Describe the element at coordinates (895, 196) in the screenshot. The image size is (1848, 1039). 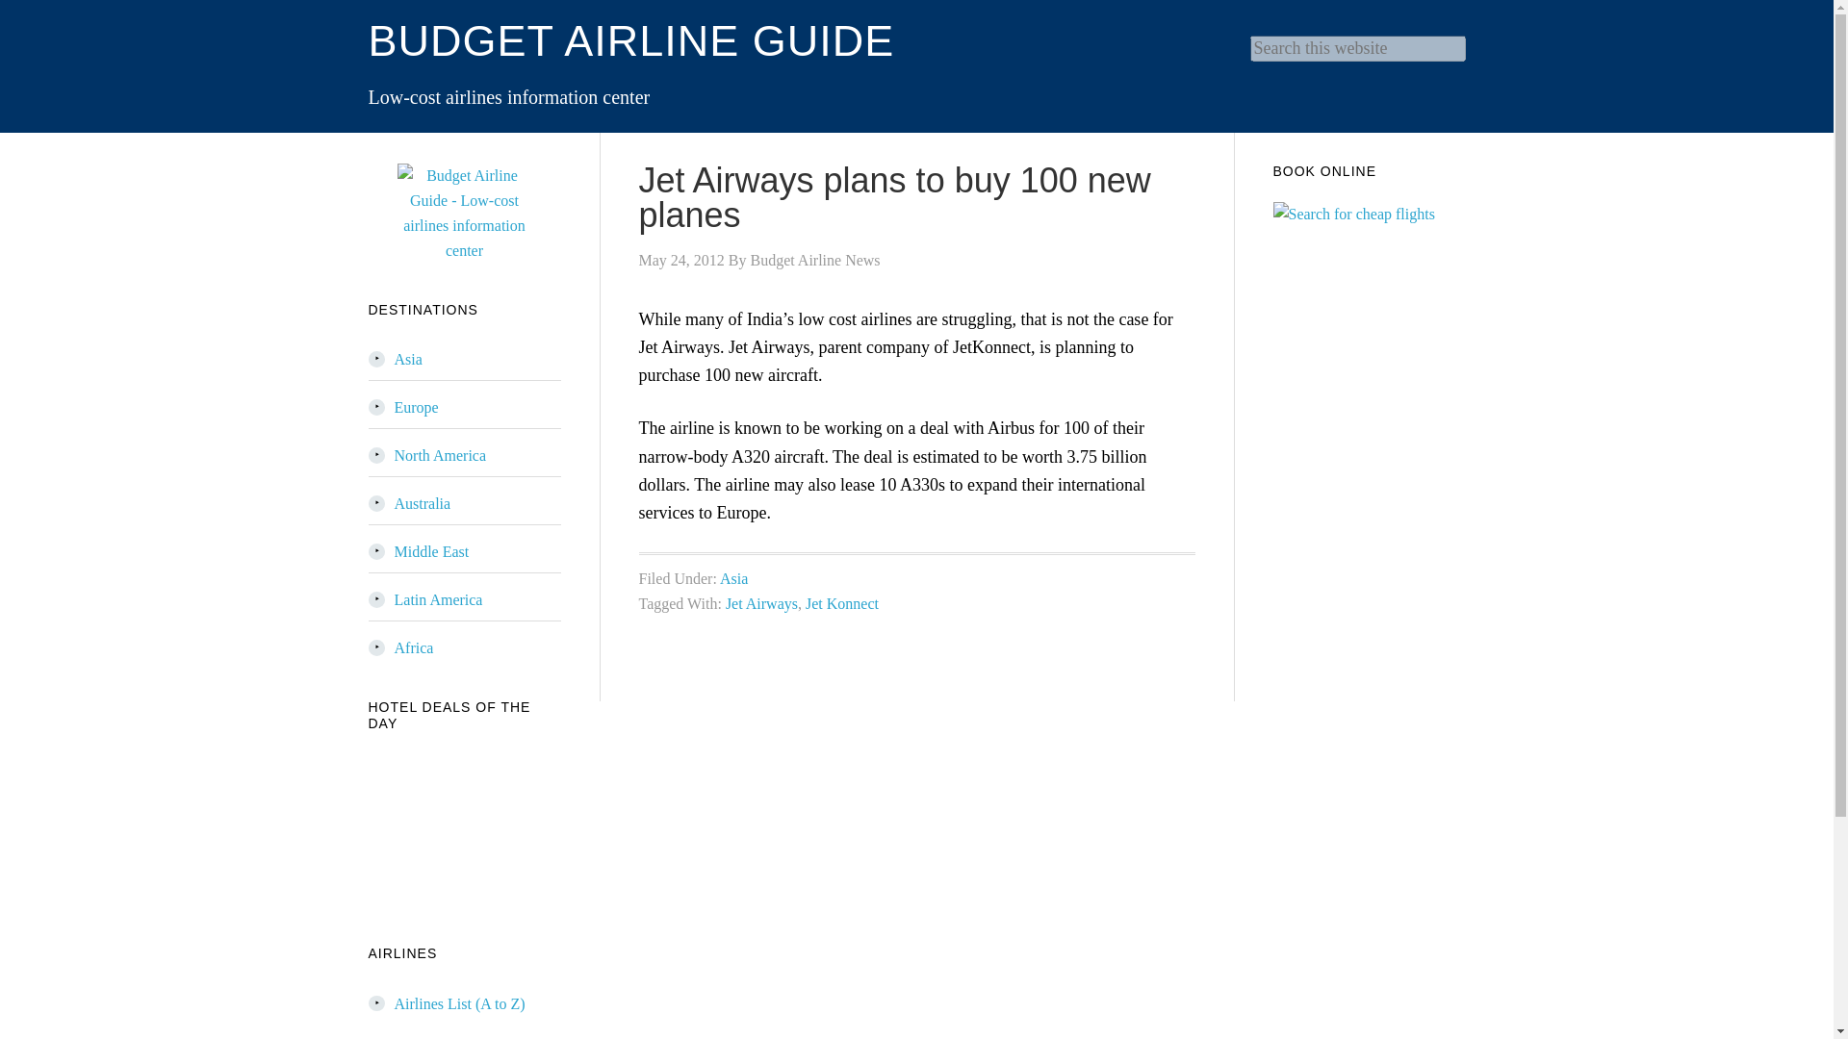
I see `Jet Airways plans to buy 100 new planes` at that location.